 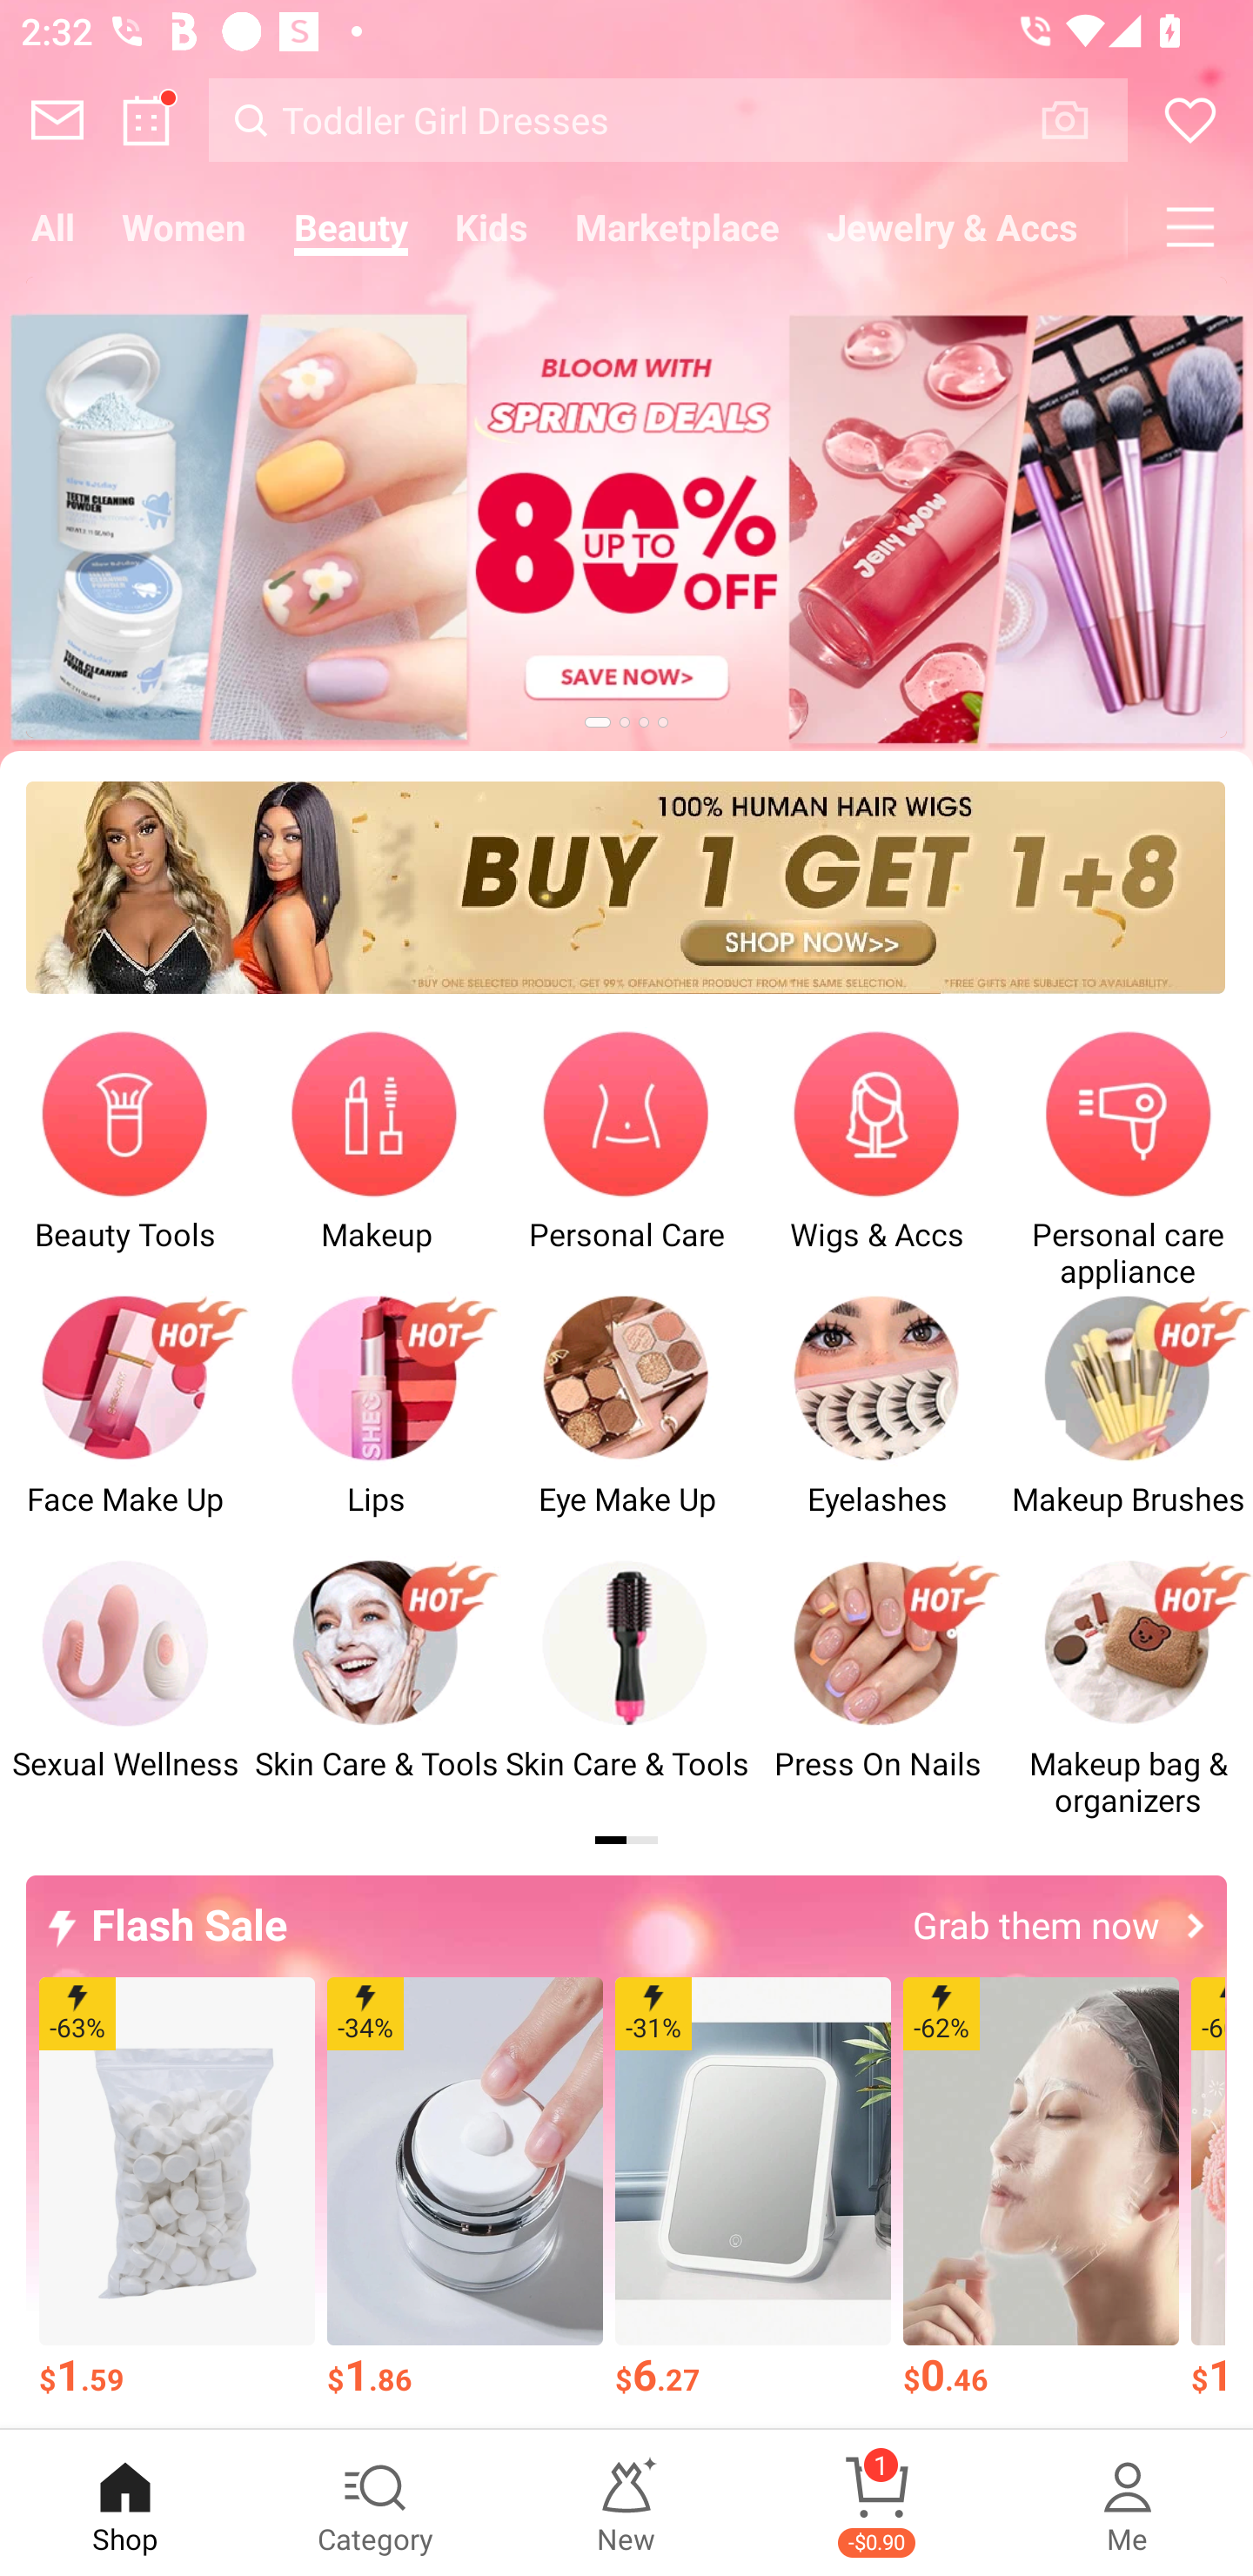 I want to click on Personal care appliance, so click(x=1128, y=1159).